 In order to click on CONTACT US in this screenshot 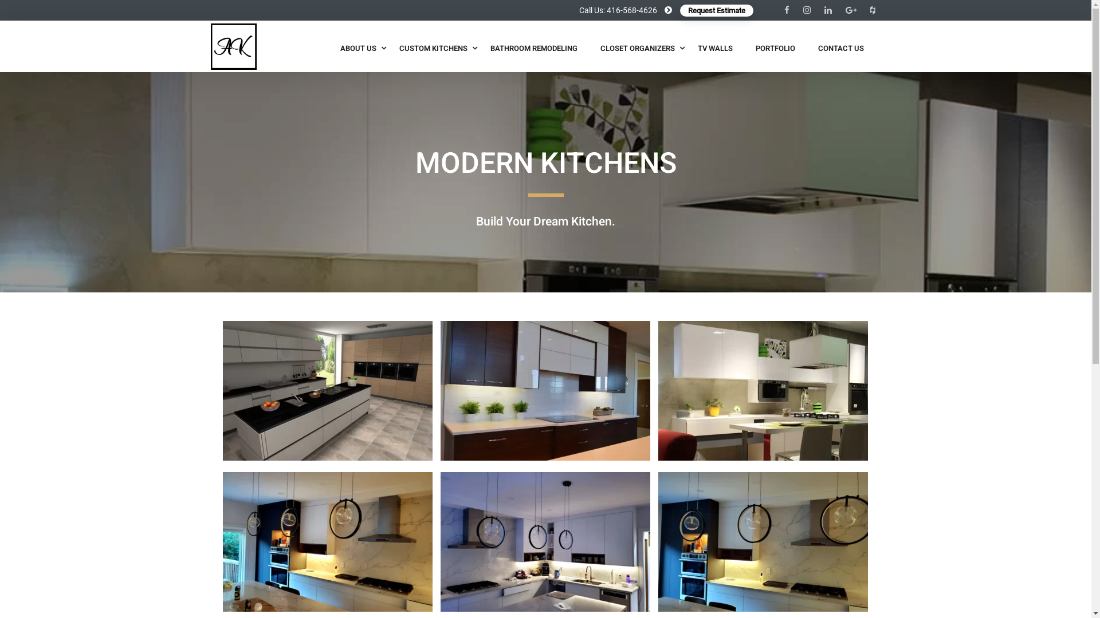, I will do `click(841, 48)`.